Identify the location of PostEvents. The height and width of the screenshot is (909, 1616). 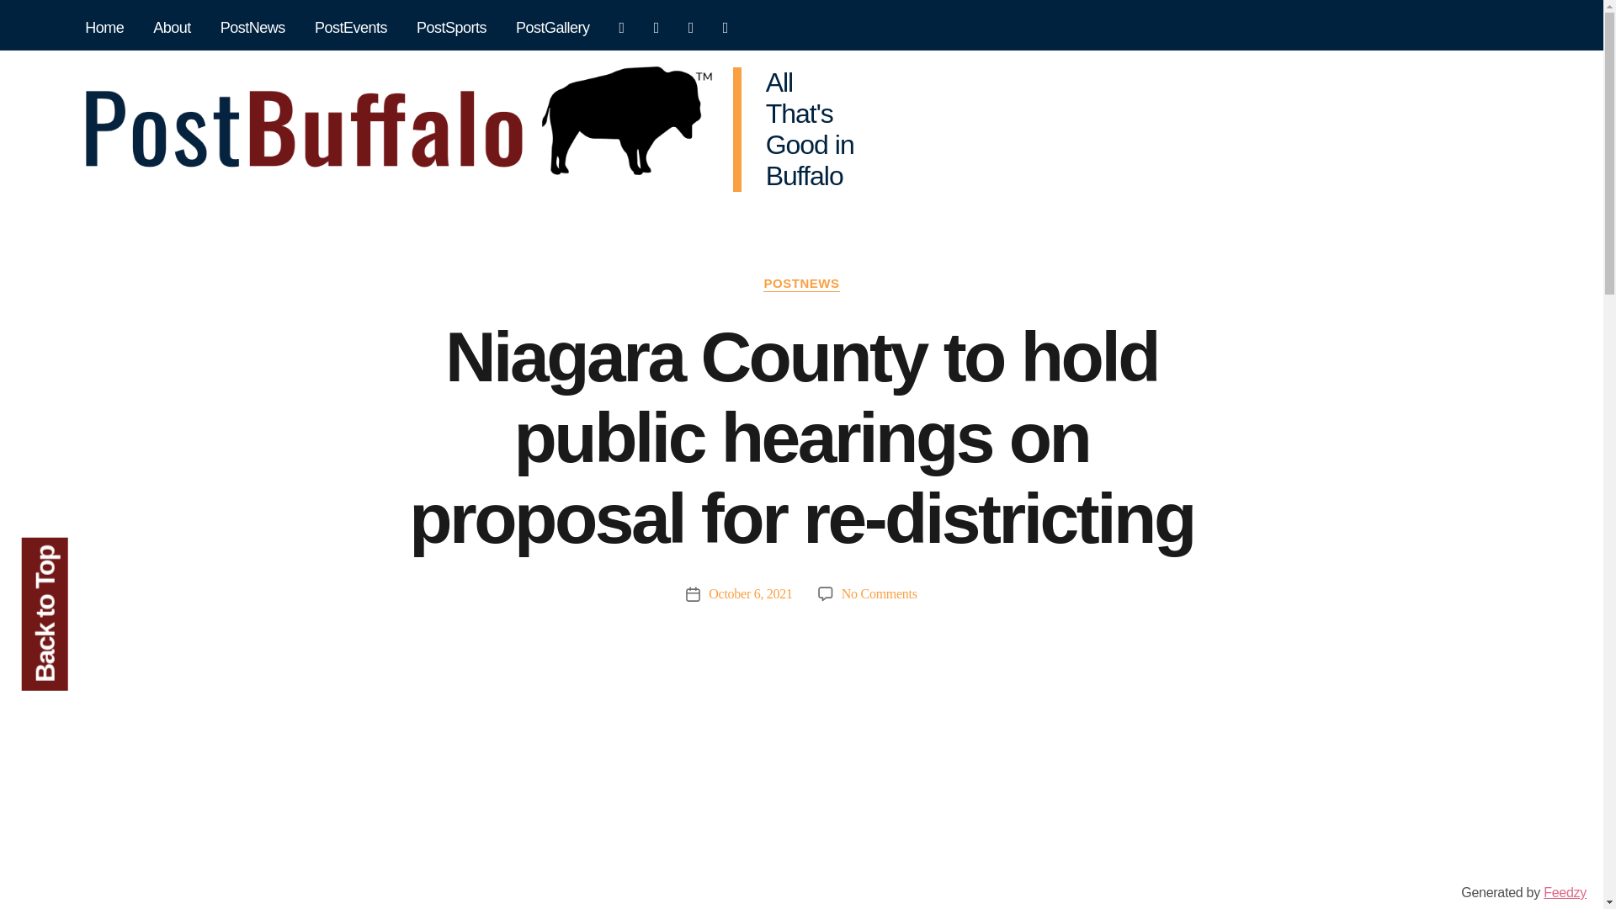
(350, 29).